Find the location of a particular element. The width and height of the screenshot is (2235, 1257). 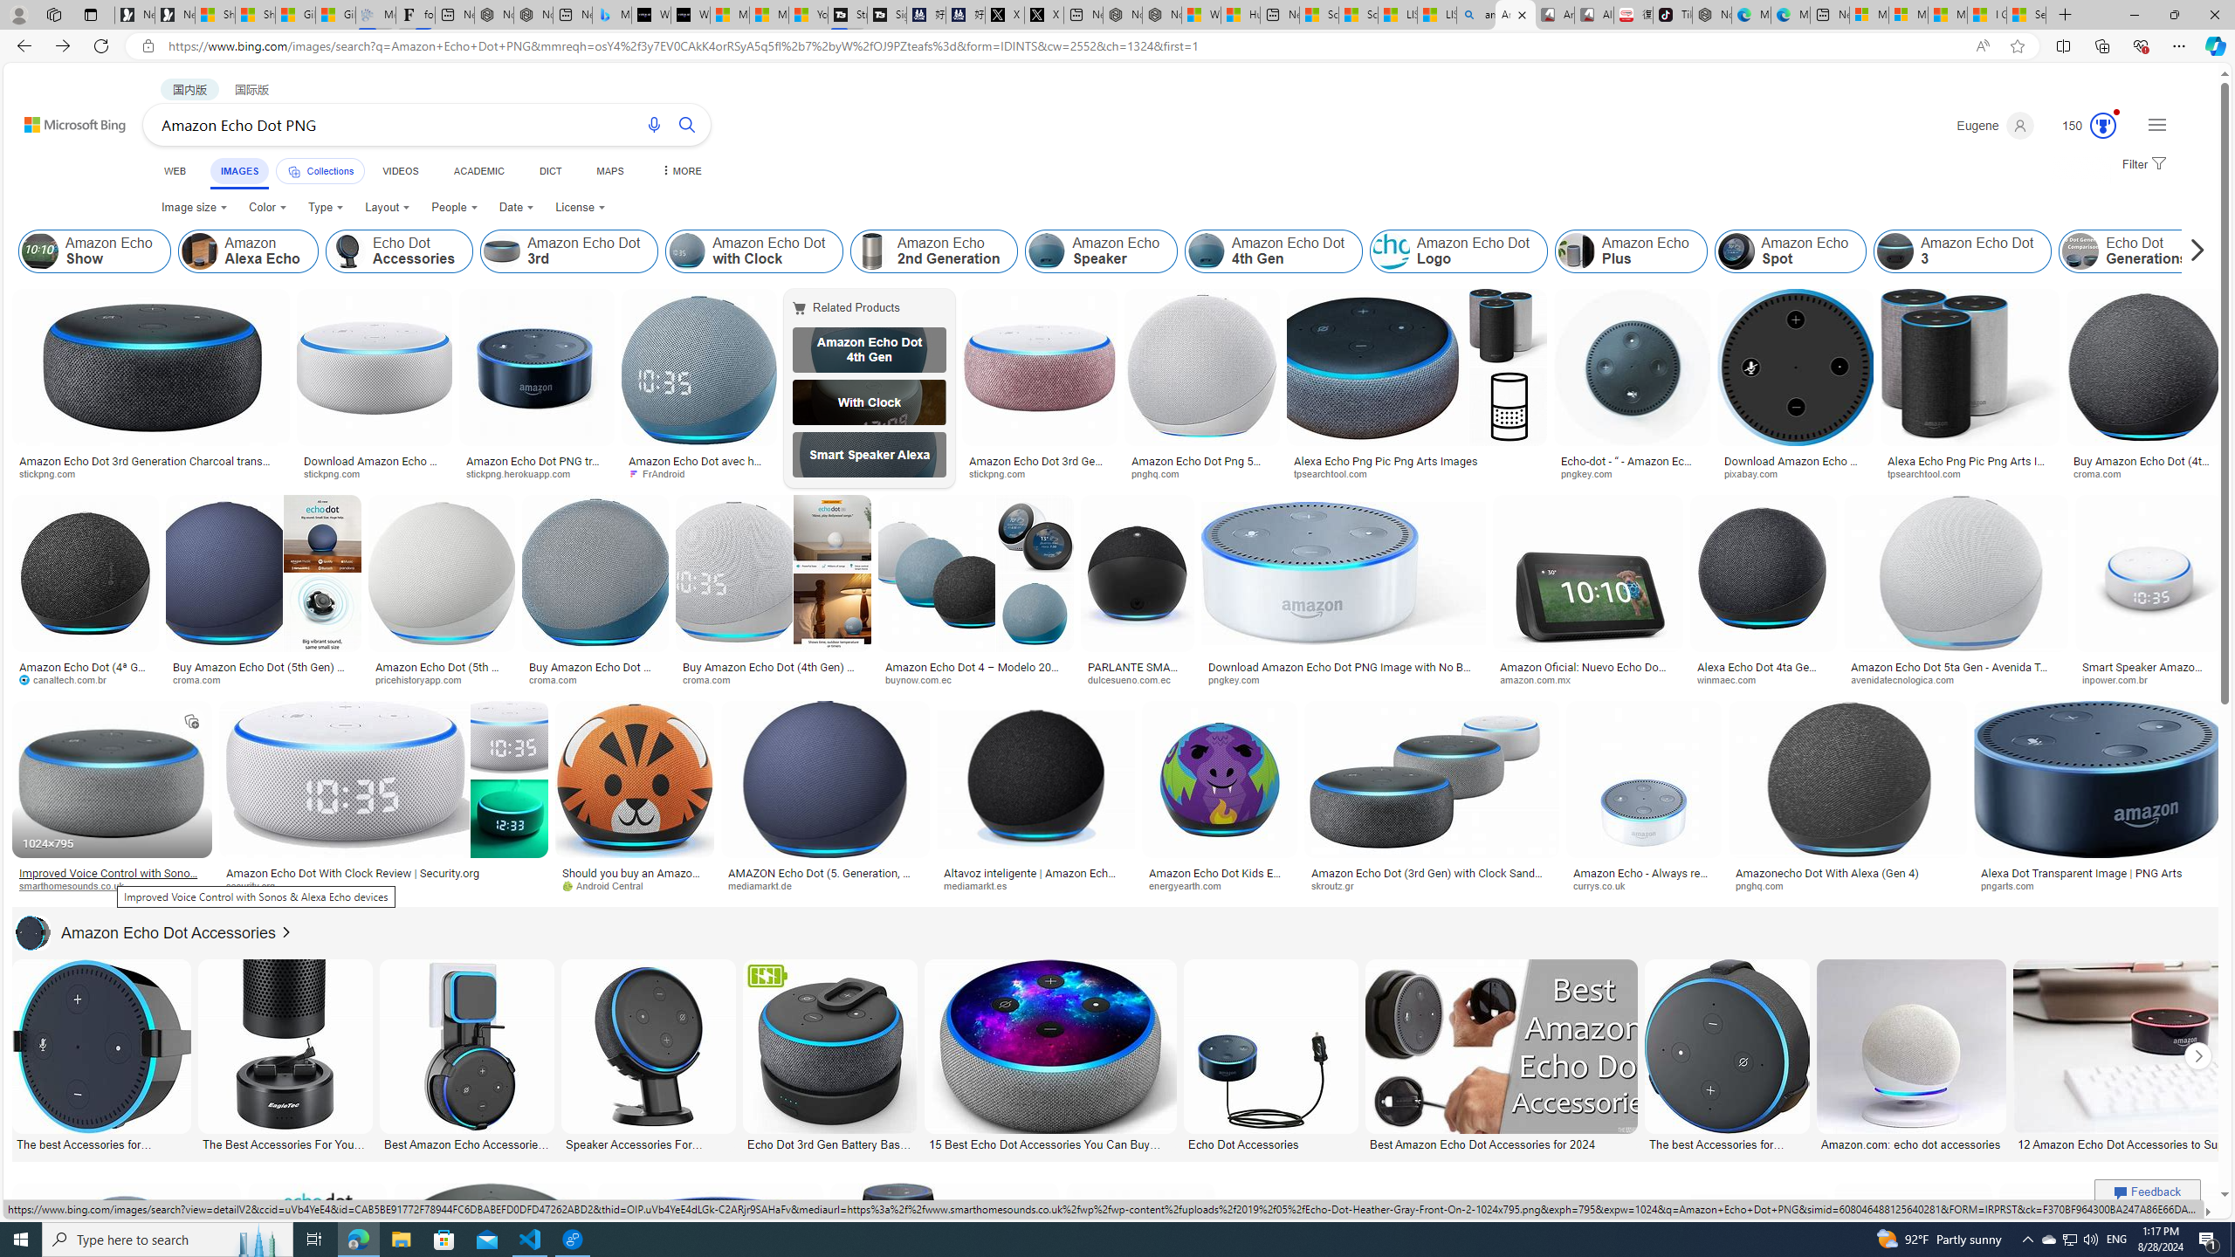

With Clock is located at coordinates (869, 402).